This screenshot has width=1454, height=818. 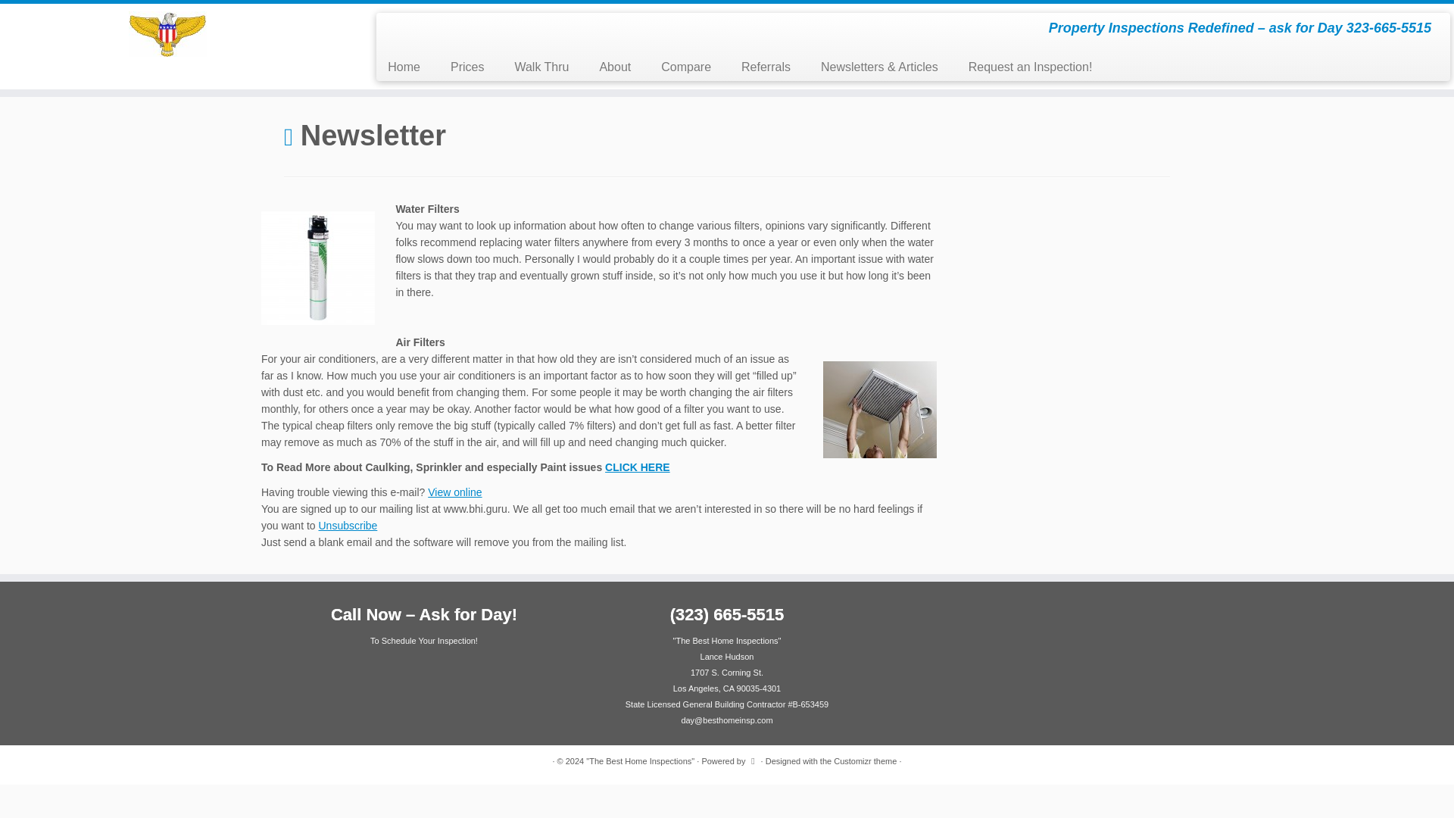 I want to click on Walk Thru, so click(x=541, y=67).